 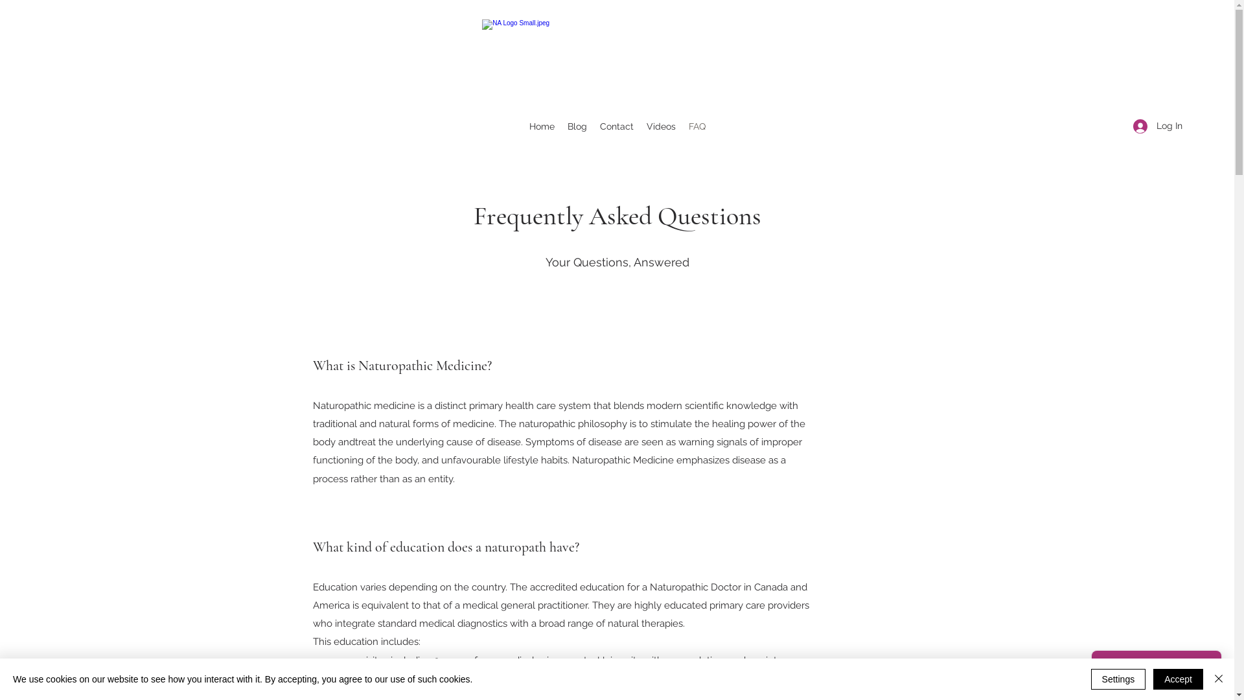 What do you see at coordinates (697, 126) in the screenshot?
I see `FAQ` at bounding box center [697, 126].